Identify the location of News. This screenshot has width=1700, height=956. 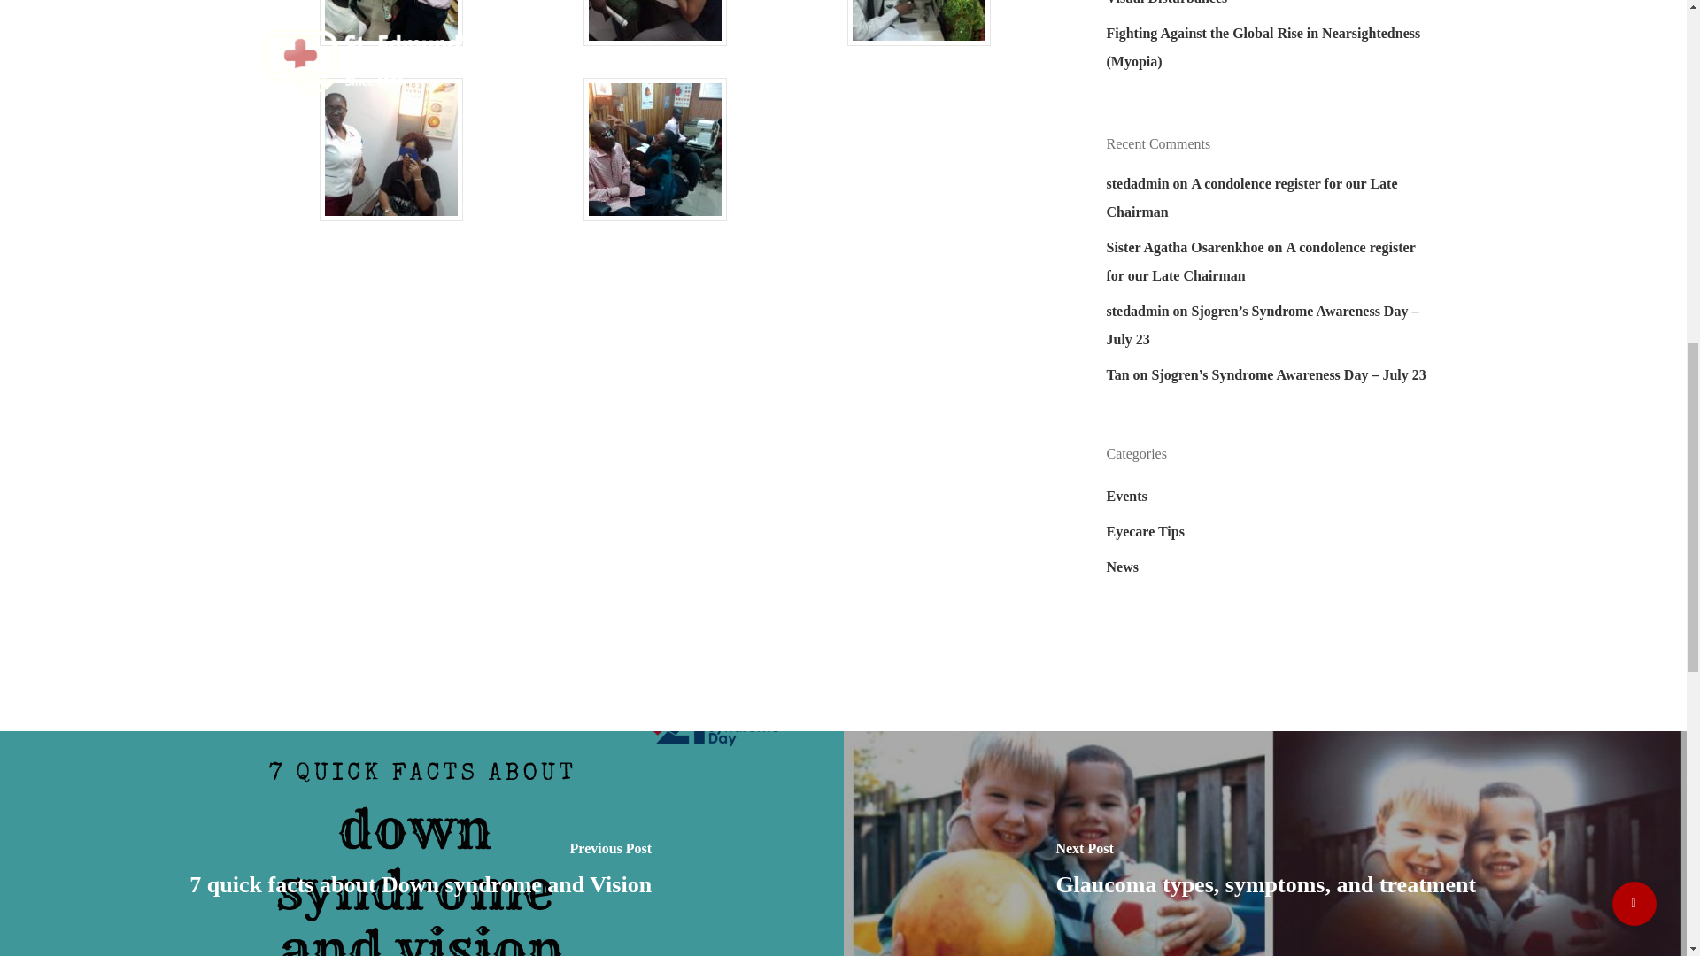
(1266, 567).